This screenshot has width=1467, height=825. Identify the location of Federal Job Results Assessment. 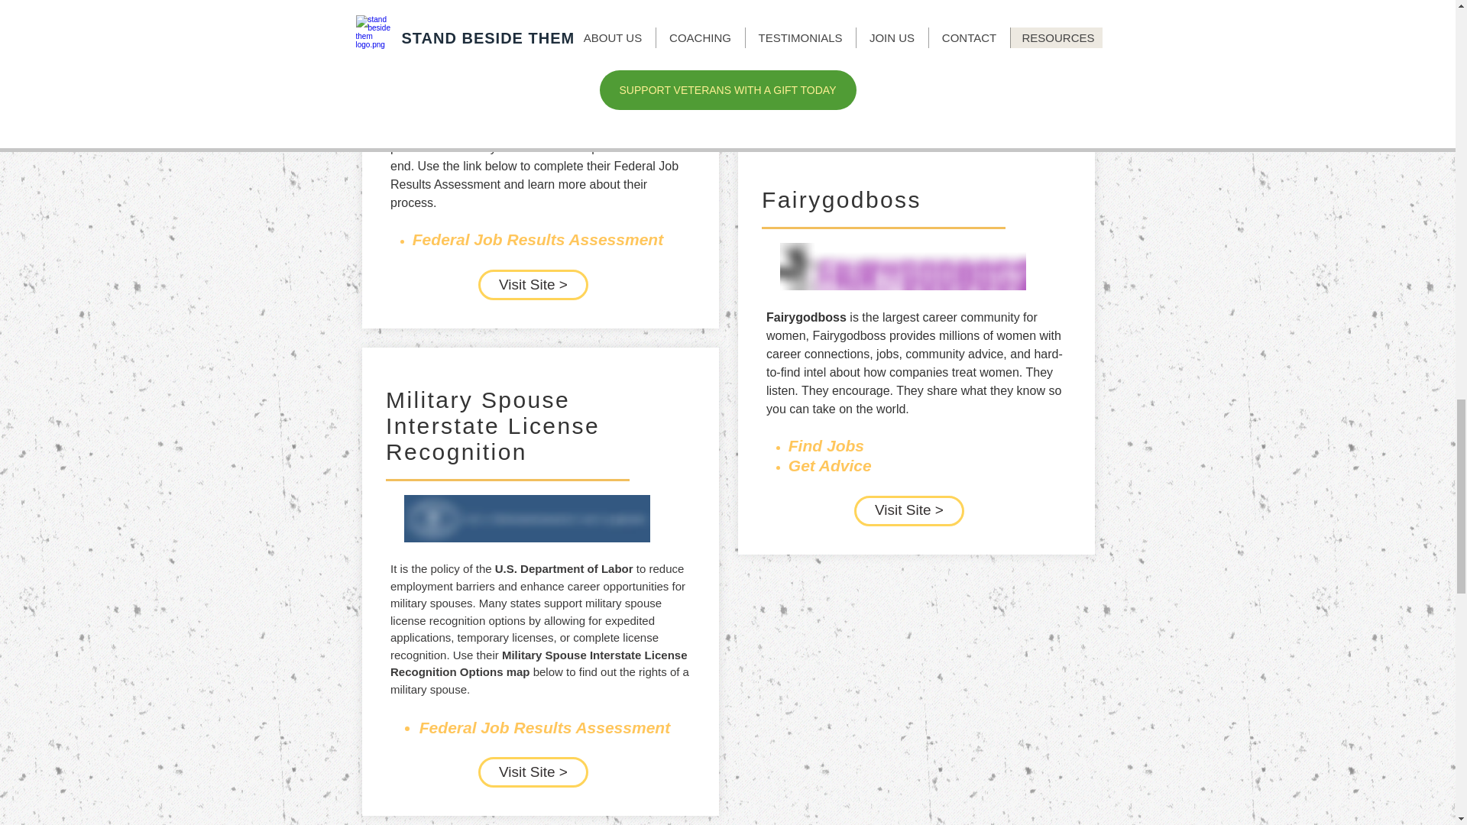
(545, 729).